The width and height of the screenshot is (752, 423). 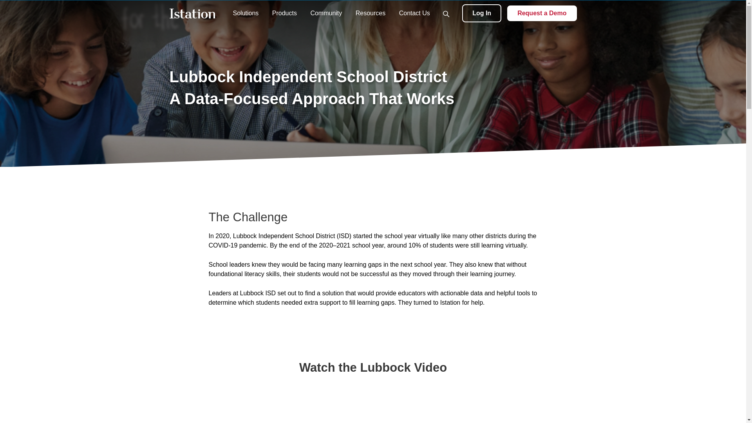 What do you see at coordinates (371, 13) in the screenshot?
I see `Resources` at bounding box center [371, 13].